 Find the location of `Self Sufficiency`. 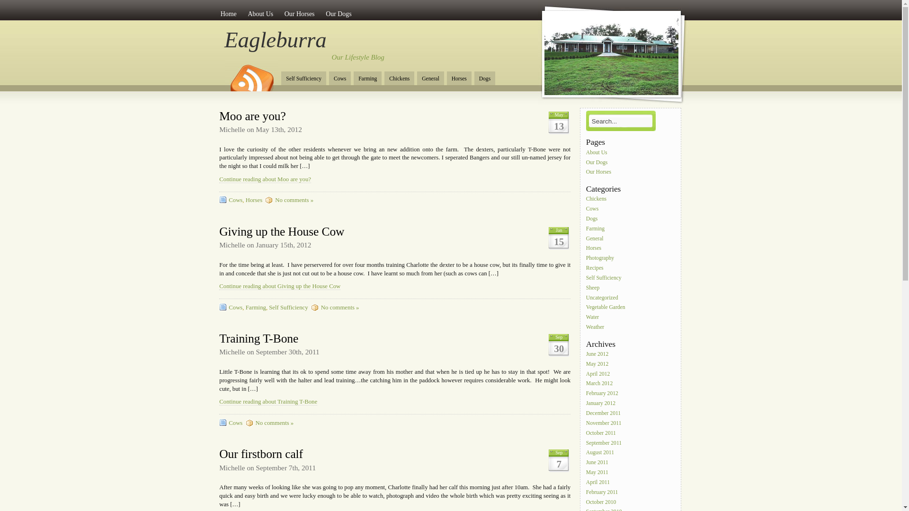

Self Sufficiency is located at coordinates (604, 278).